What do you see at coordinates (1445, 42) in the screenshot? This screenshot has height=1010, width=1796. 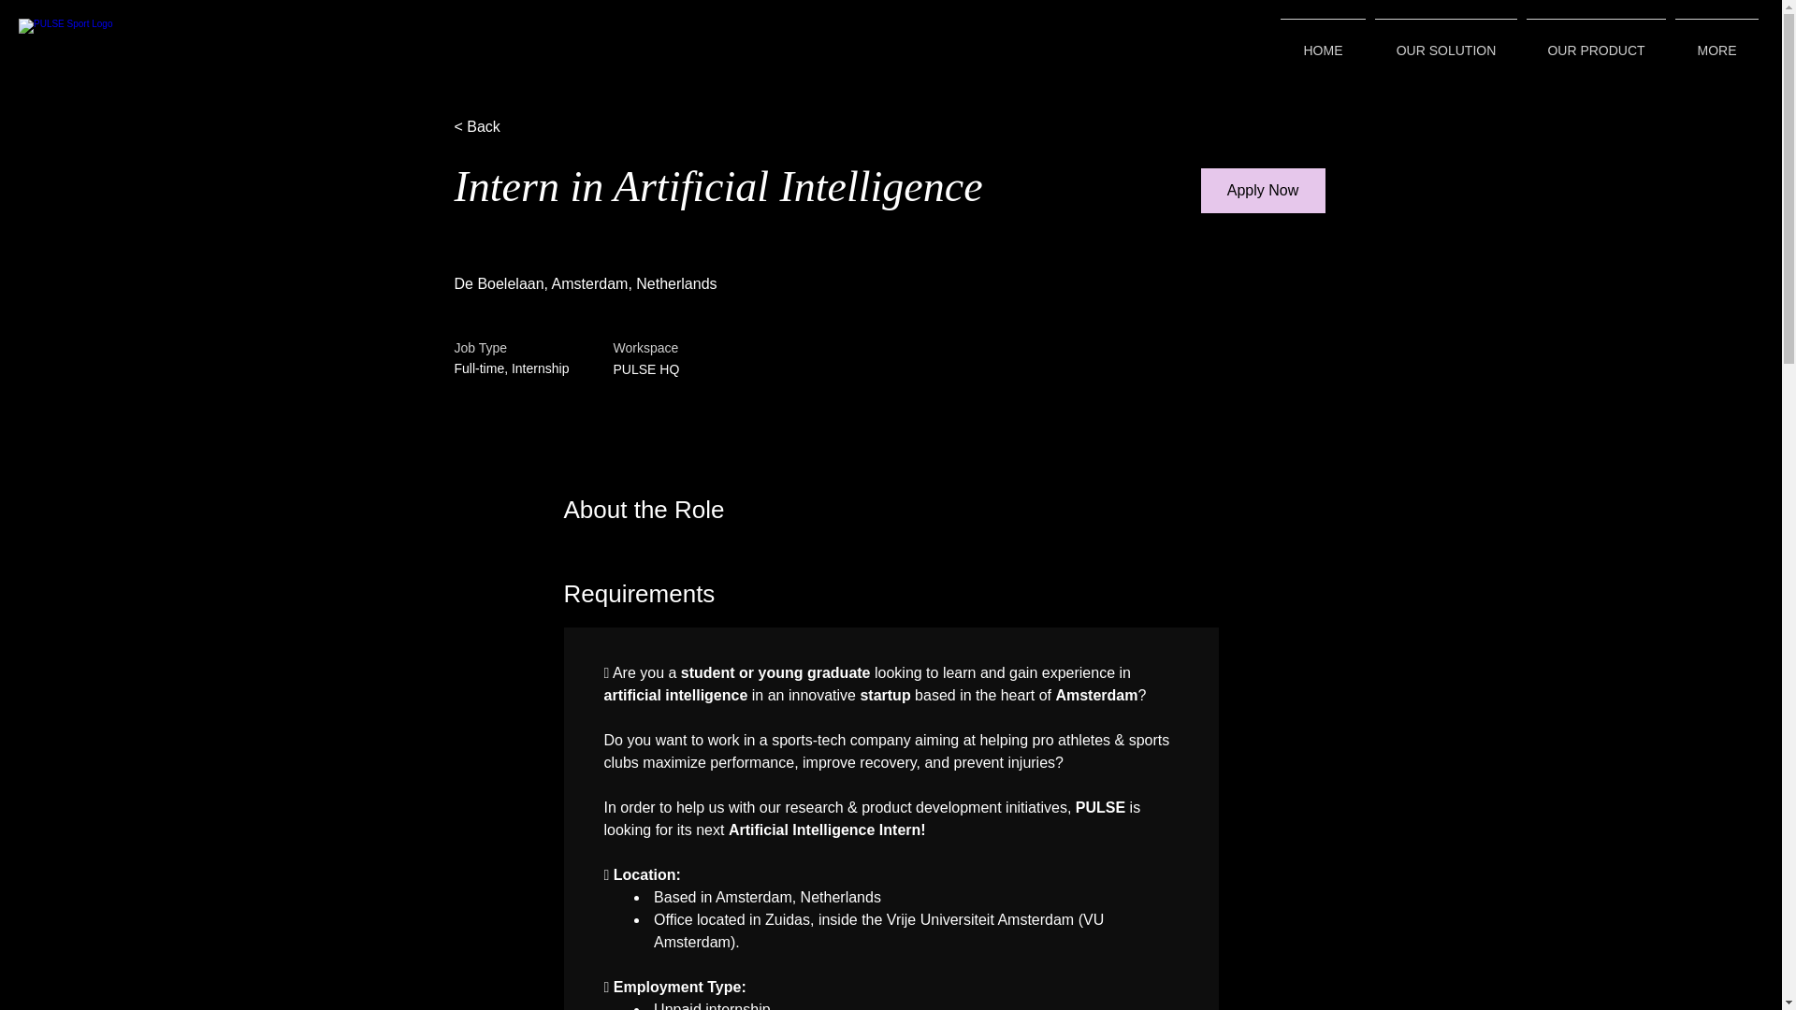 I see `OUR SOLUTION` at bounding box center [1445, 42].